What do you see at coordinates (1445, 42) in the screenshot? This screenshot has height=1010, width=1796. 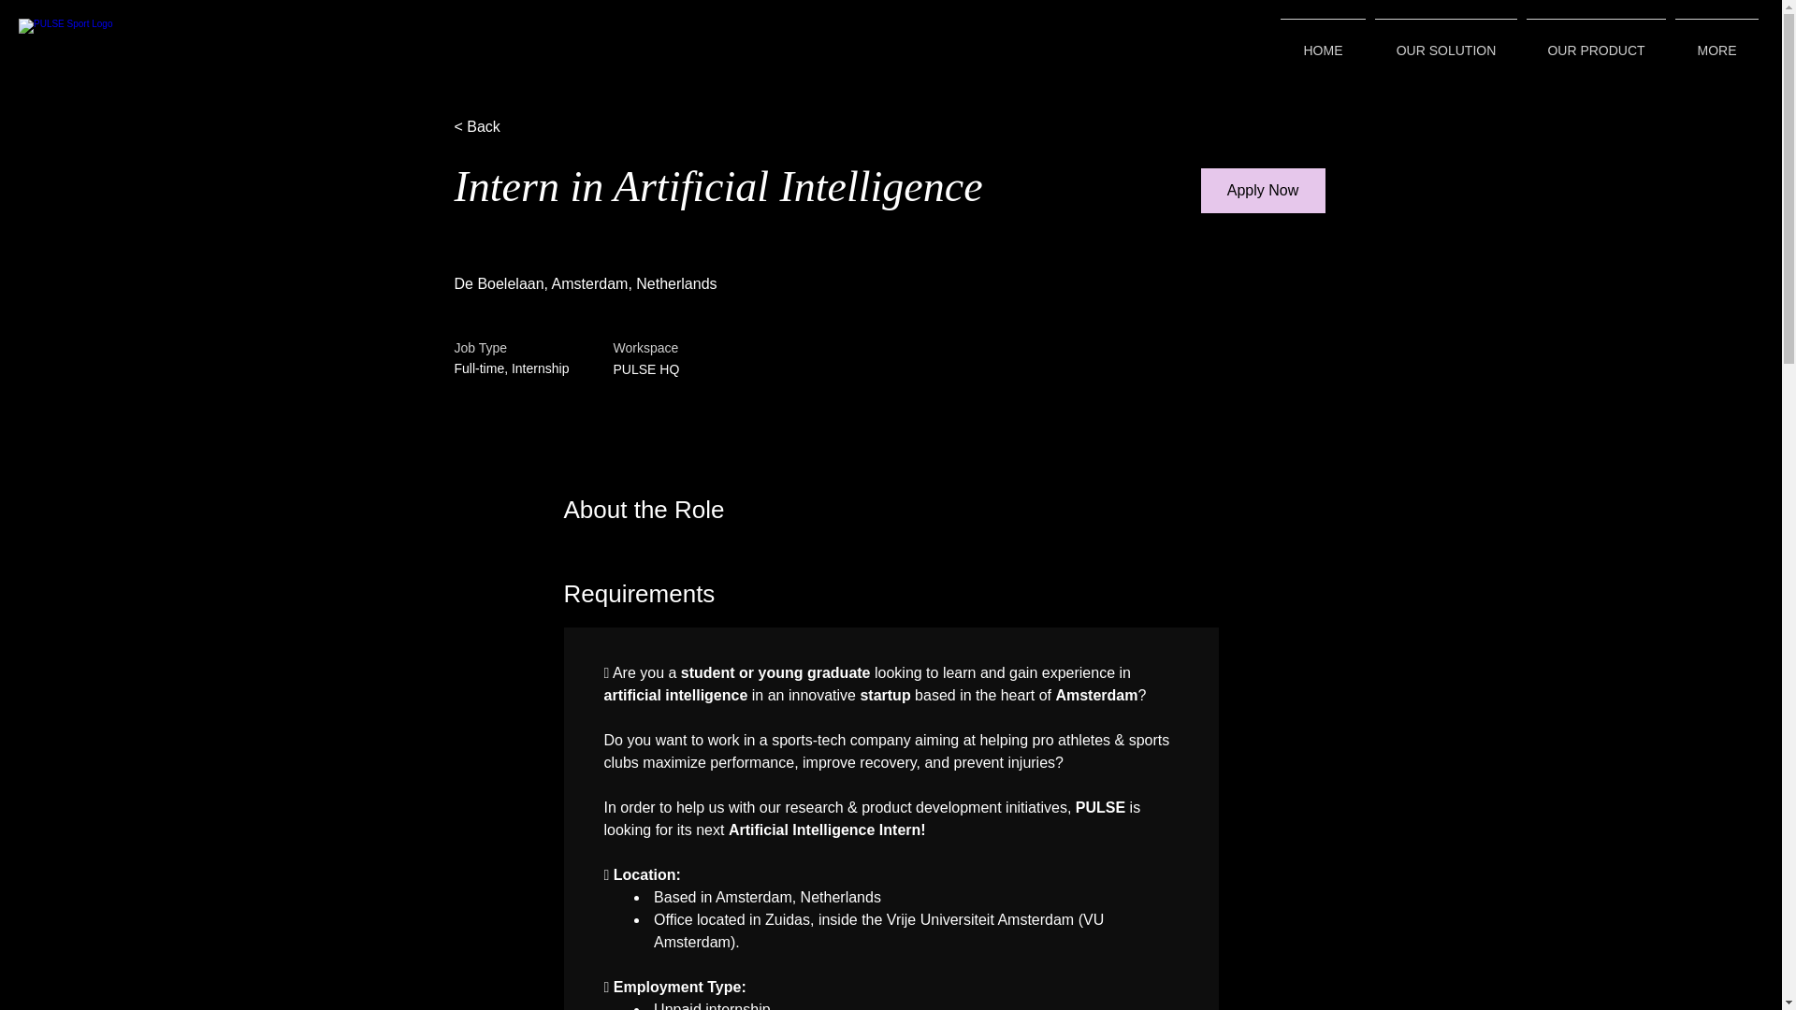 I see `OUR SOLUTION` at bounding box center [1445, 42].